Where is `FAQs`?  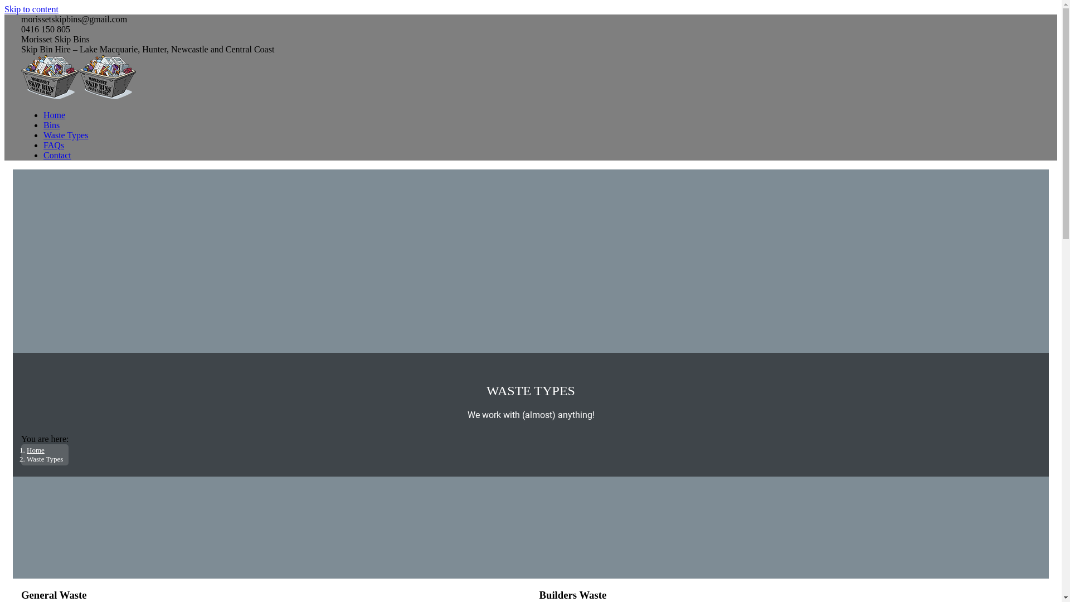
FAQs is located at coordinates (53, 145).